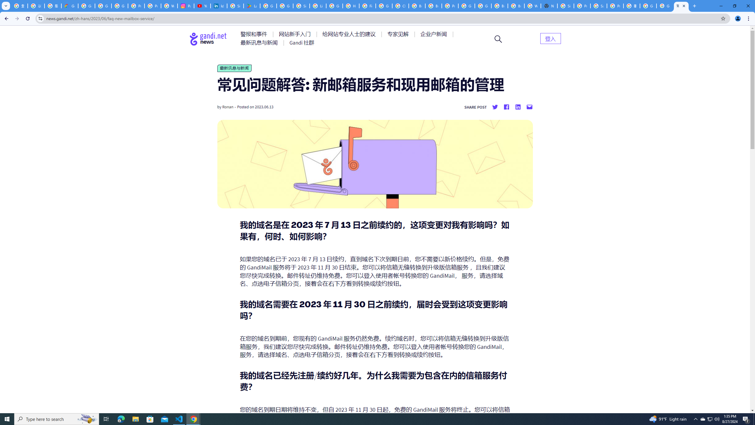  I want to click on Identity verification via Persona | LinkedIn Help, so click(219, 6).